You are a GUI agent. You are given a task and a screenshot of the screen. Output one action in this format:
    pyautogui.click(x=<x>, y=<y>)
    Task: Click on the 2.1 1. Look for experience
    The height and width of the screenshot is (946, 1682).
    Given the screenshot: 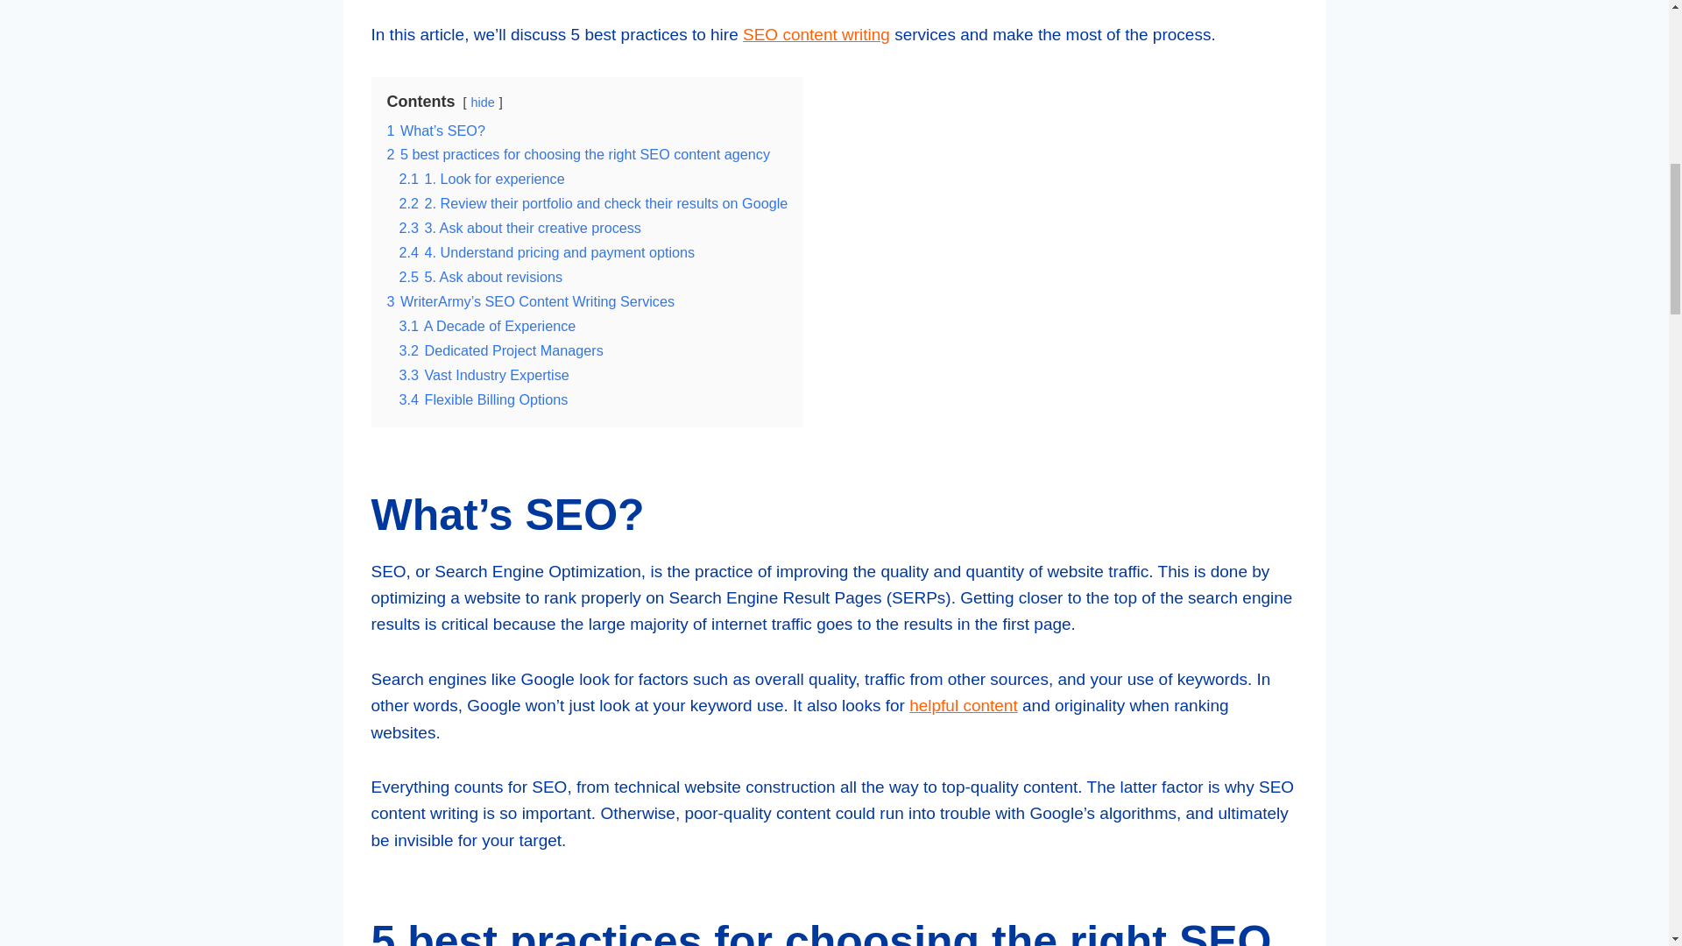 What is the action you would take?
    pyautogui.click(x=482, y=179)
    